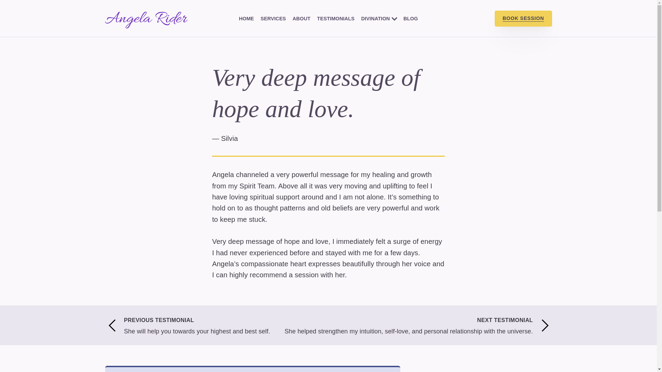  Describe the element at coordinates (336, 19) in the screenshot. I see `TESTIMONIALS` at that location.